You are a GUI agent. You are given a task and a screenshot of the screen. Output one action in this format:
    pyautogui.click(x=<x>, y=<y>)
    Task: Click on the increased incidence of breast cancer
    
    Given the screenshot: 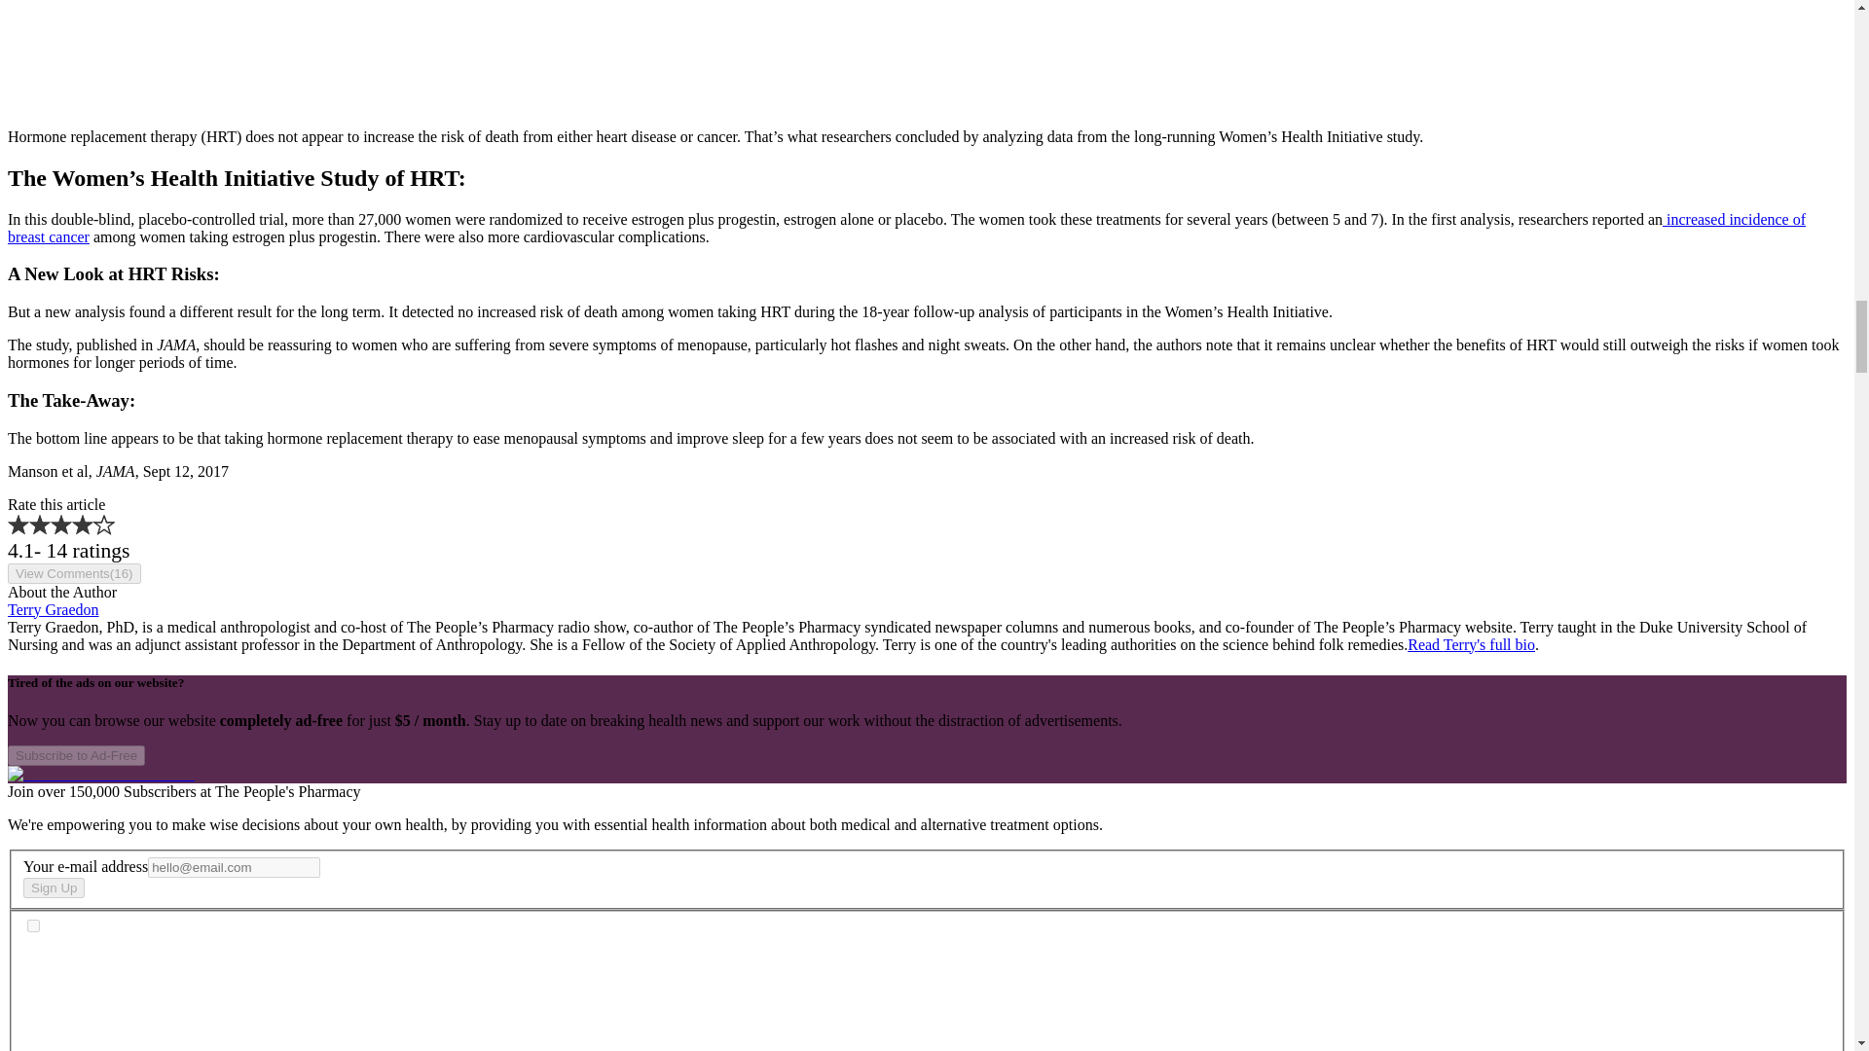 What is the action you would take?
    pyautogui.click(x=905, y=228)
    